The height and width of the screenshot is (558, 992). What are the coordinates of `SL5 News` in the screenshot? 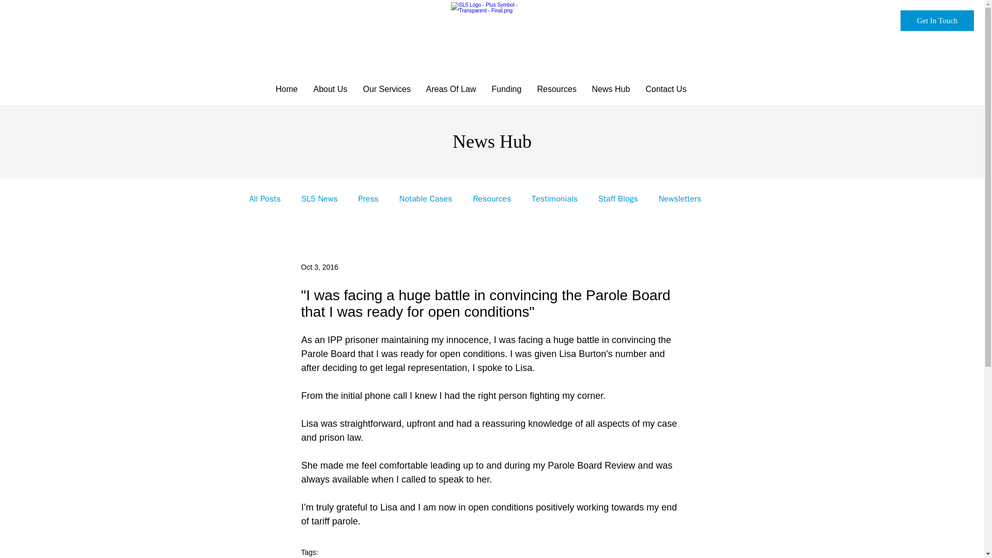 It's located at (319, 198).